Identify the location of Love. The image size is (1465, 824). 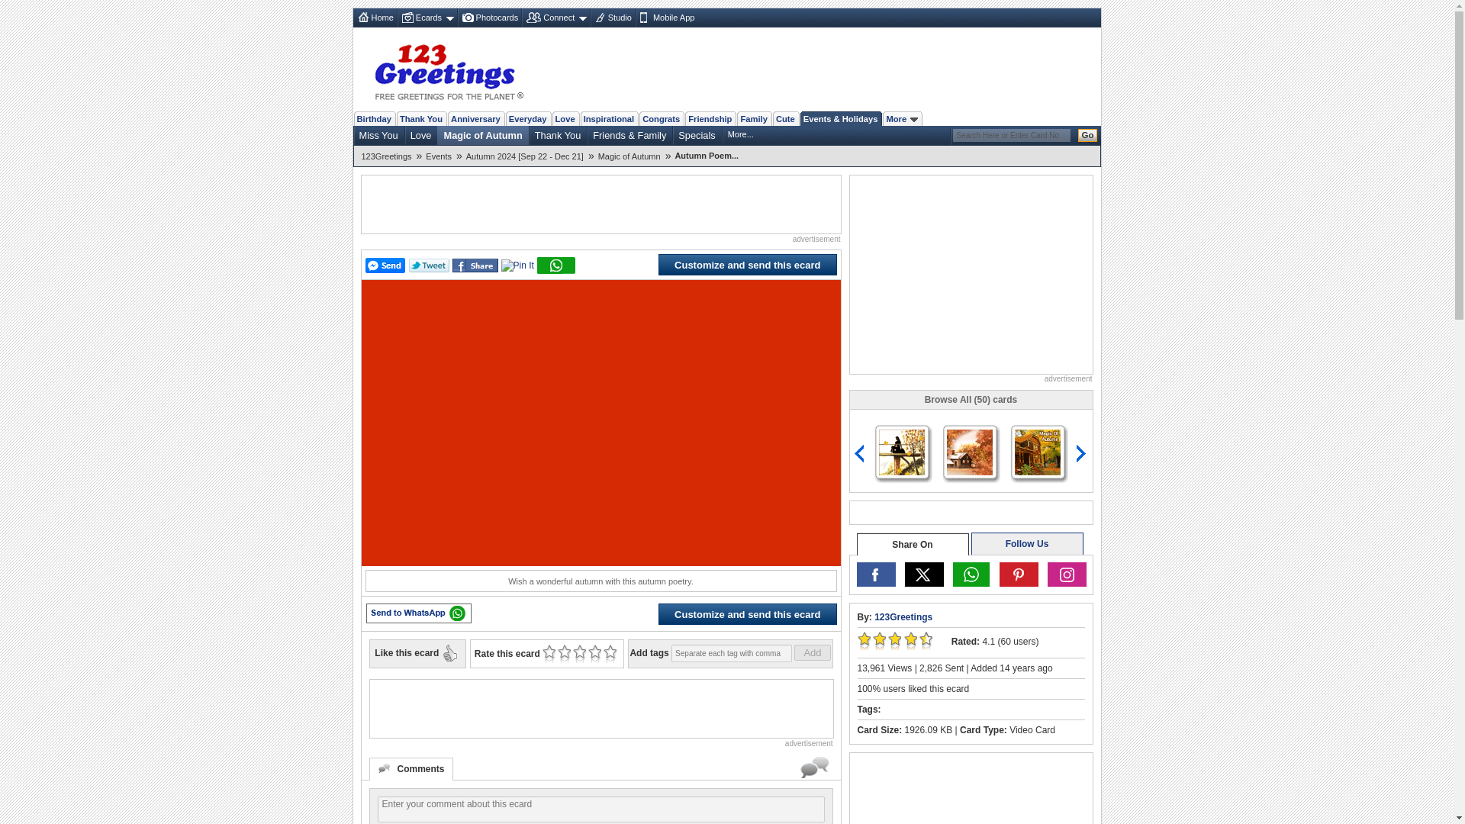
(421, 135).